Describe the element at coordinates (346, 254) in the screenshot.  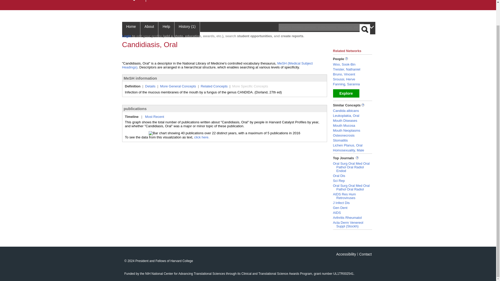
I see `Accessibility` at that location.